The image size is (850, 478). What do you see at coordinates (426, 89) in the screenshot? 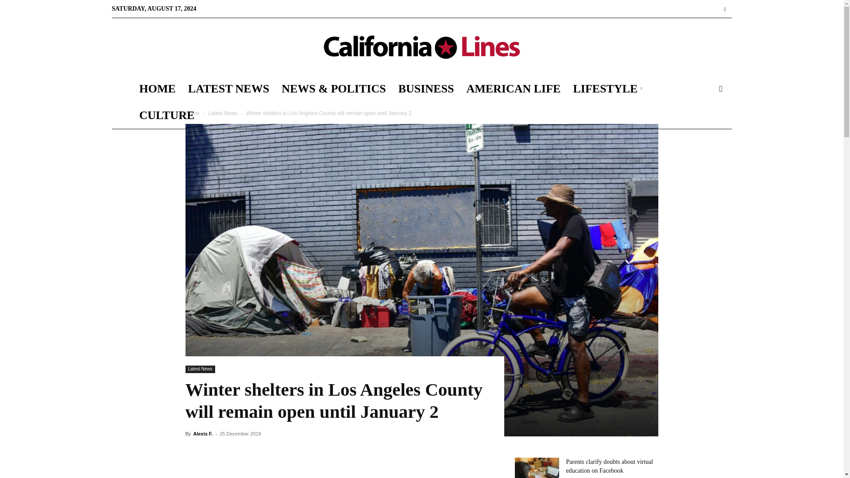
I see `BUSINESS` at bounding box center [426, 89].